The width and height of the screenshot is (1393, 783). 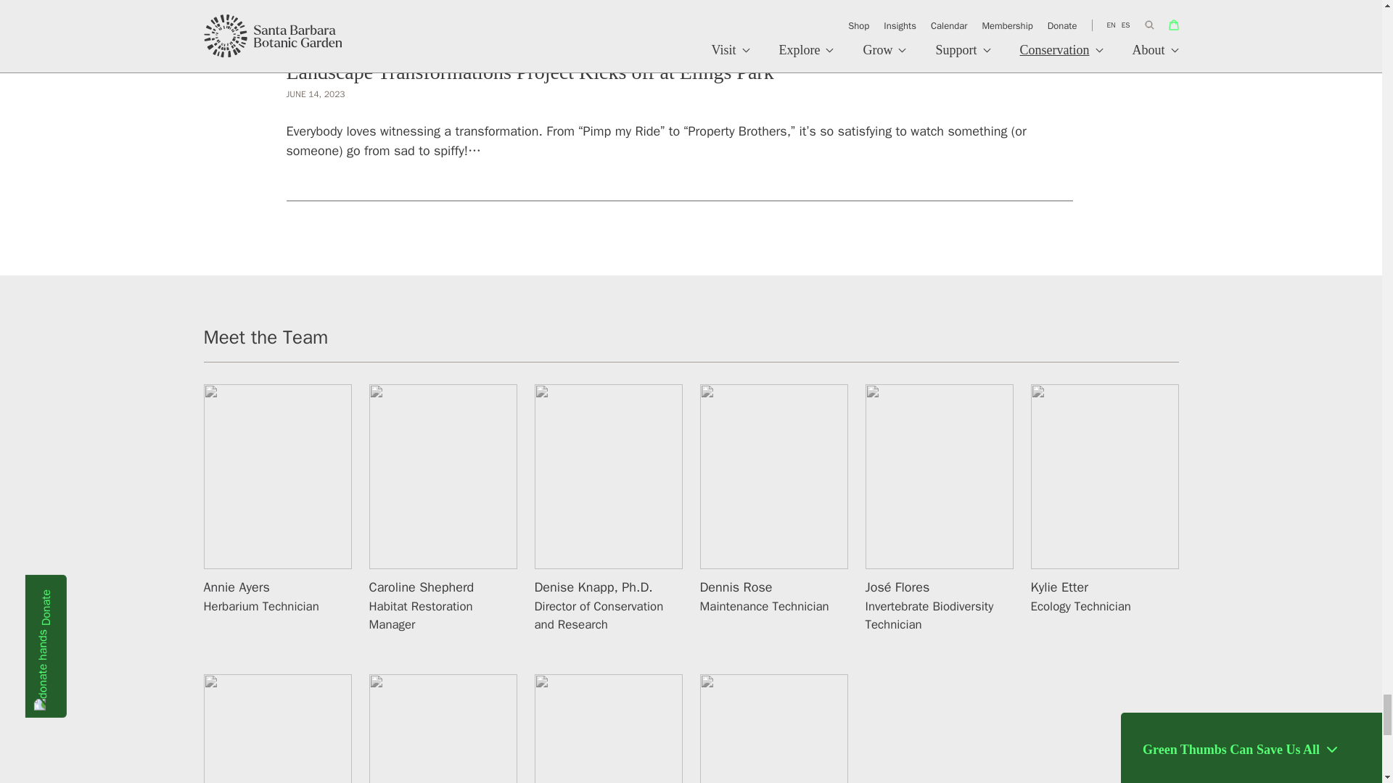 I want to click on Caroline Shepherd, so click(x=421, y=587).